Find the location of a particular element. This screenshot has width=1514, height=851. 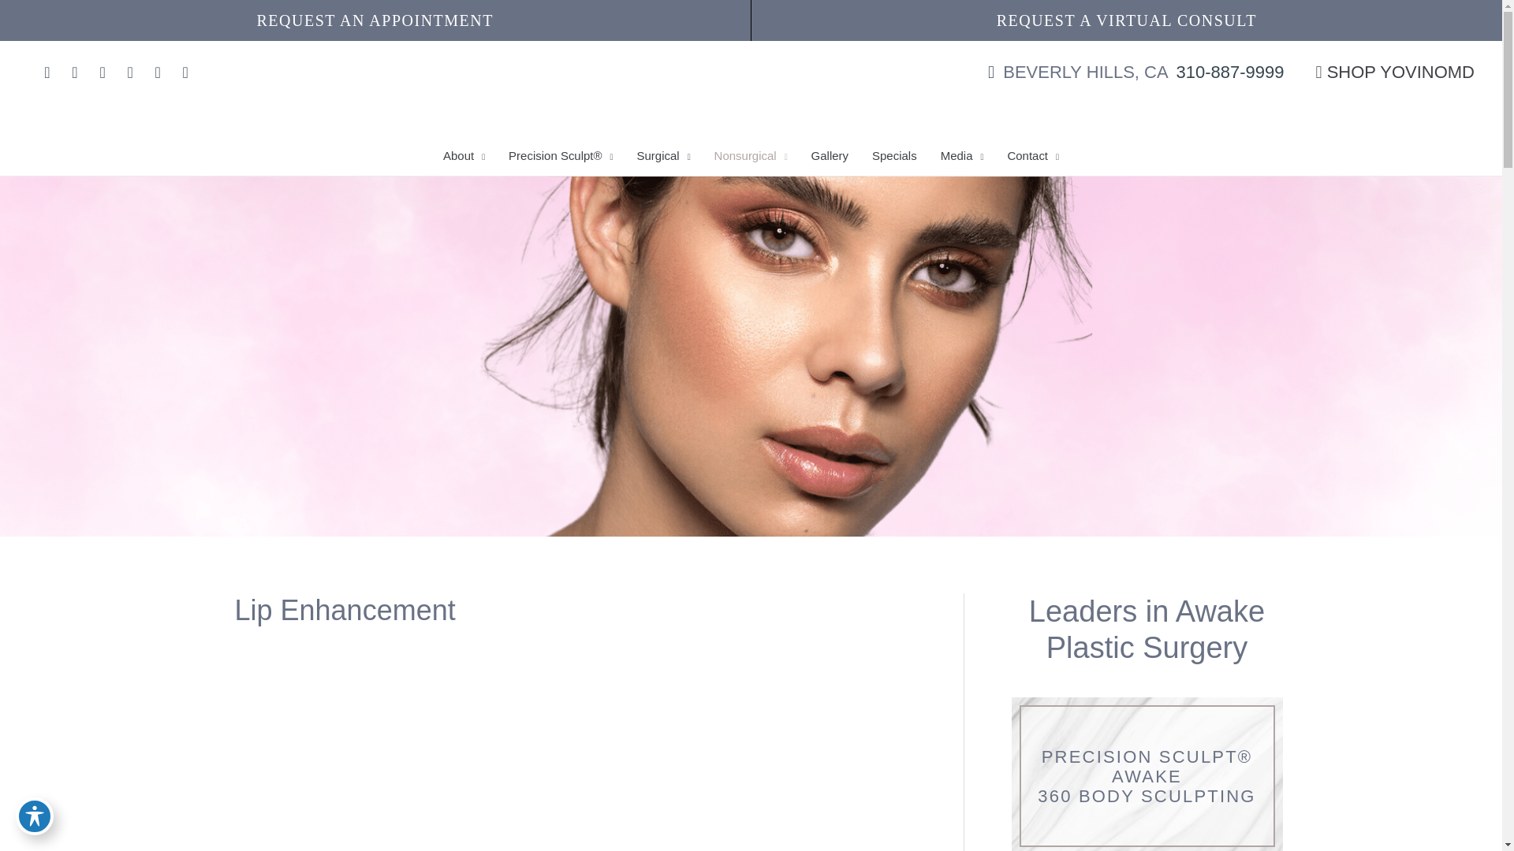

Surgical is located at coordinates (663, 155).